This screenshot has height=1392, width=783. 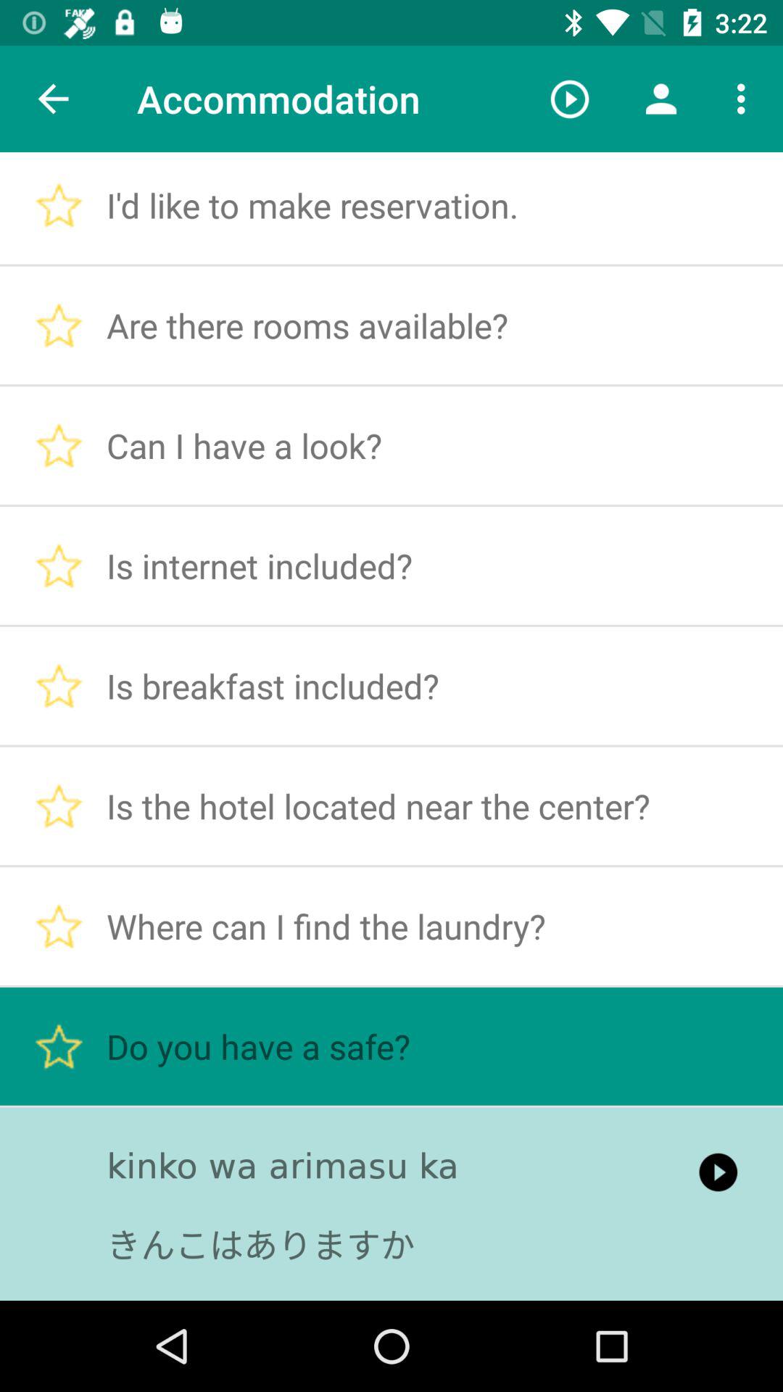 I want to click on select item next to the kinko wa arimasu, so click(x=718, y=1172).